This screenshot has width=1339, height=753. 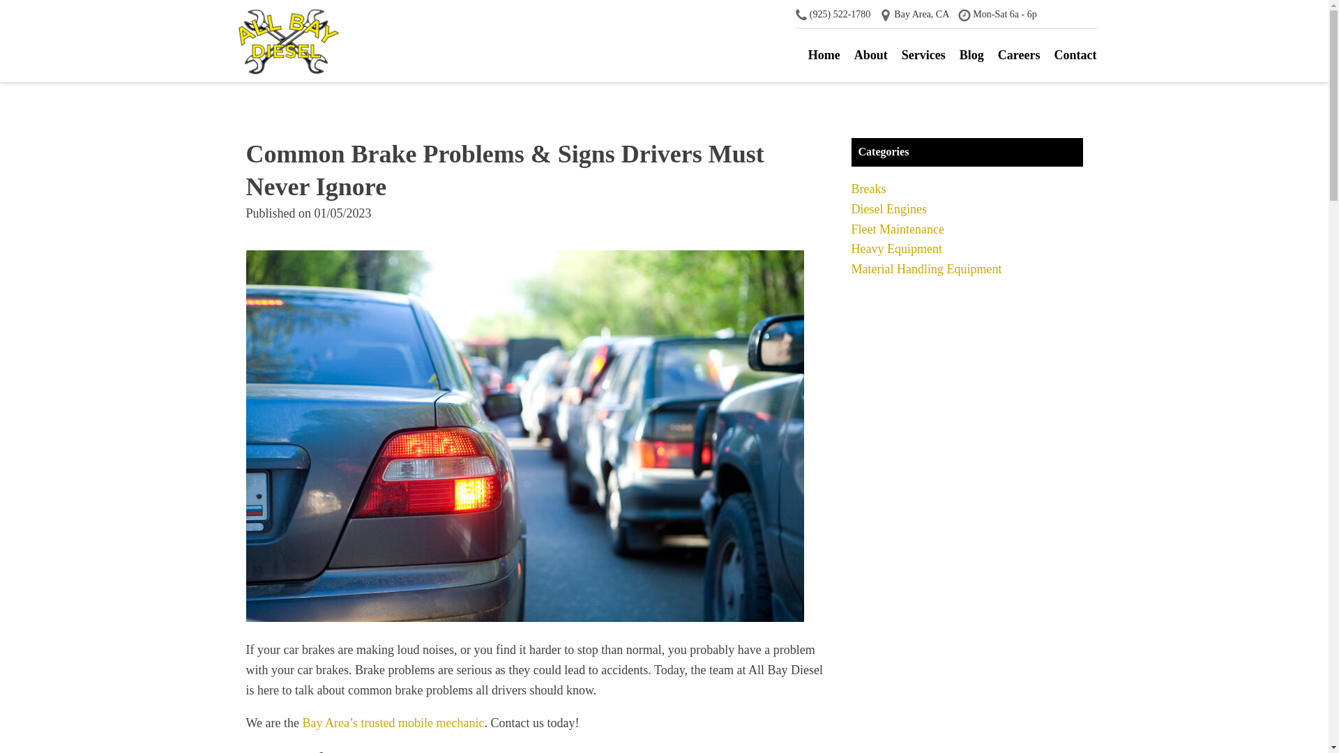 I want to click on Fleet Maintenance, so click(x=897, y=229).